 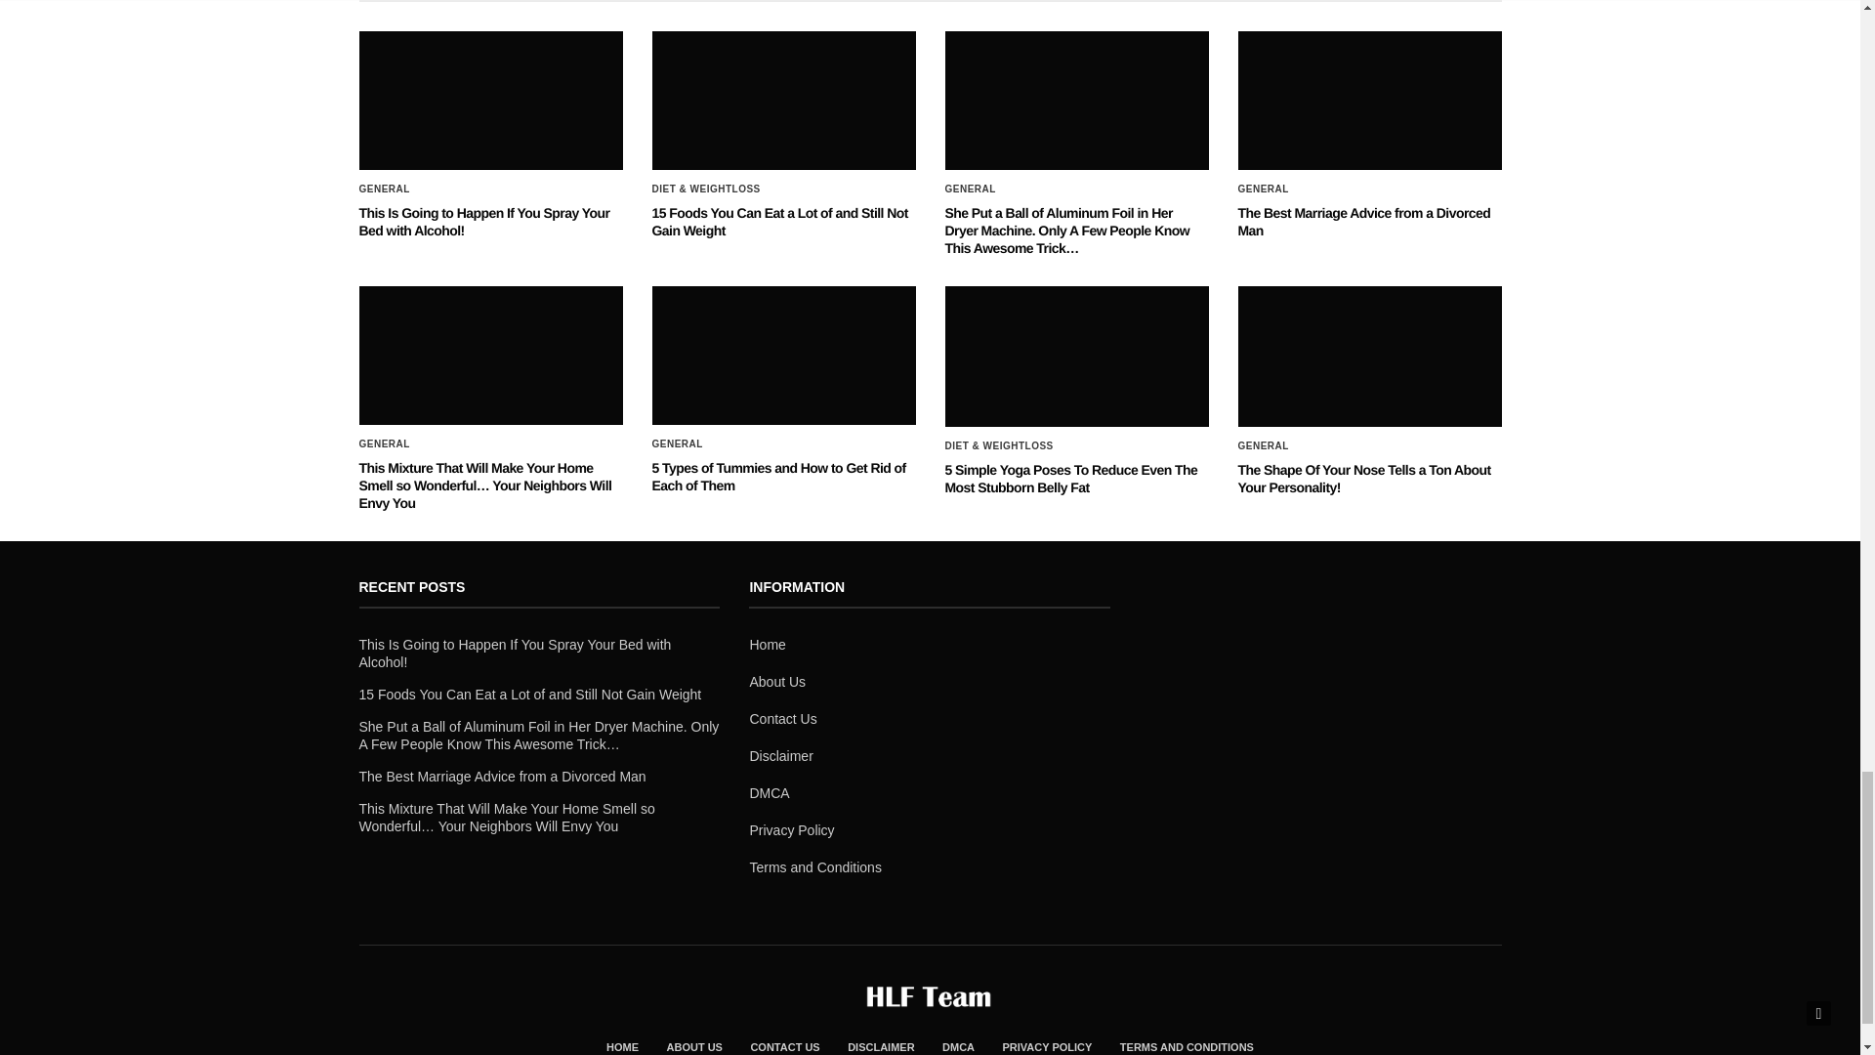 I want to click on The Best Marriage Advice from a Divorced Man, so click(x=1369, y=100).